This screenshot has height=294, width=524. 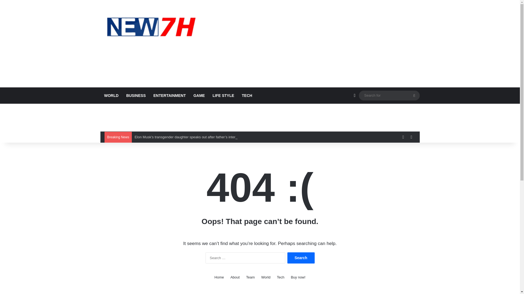 I want to click on GAME, so click(x=199, y=95).